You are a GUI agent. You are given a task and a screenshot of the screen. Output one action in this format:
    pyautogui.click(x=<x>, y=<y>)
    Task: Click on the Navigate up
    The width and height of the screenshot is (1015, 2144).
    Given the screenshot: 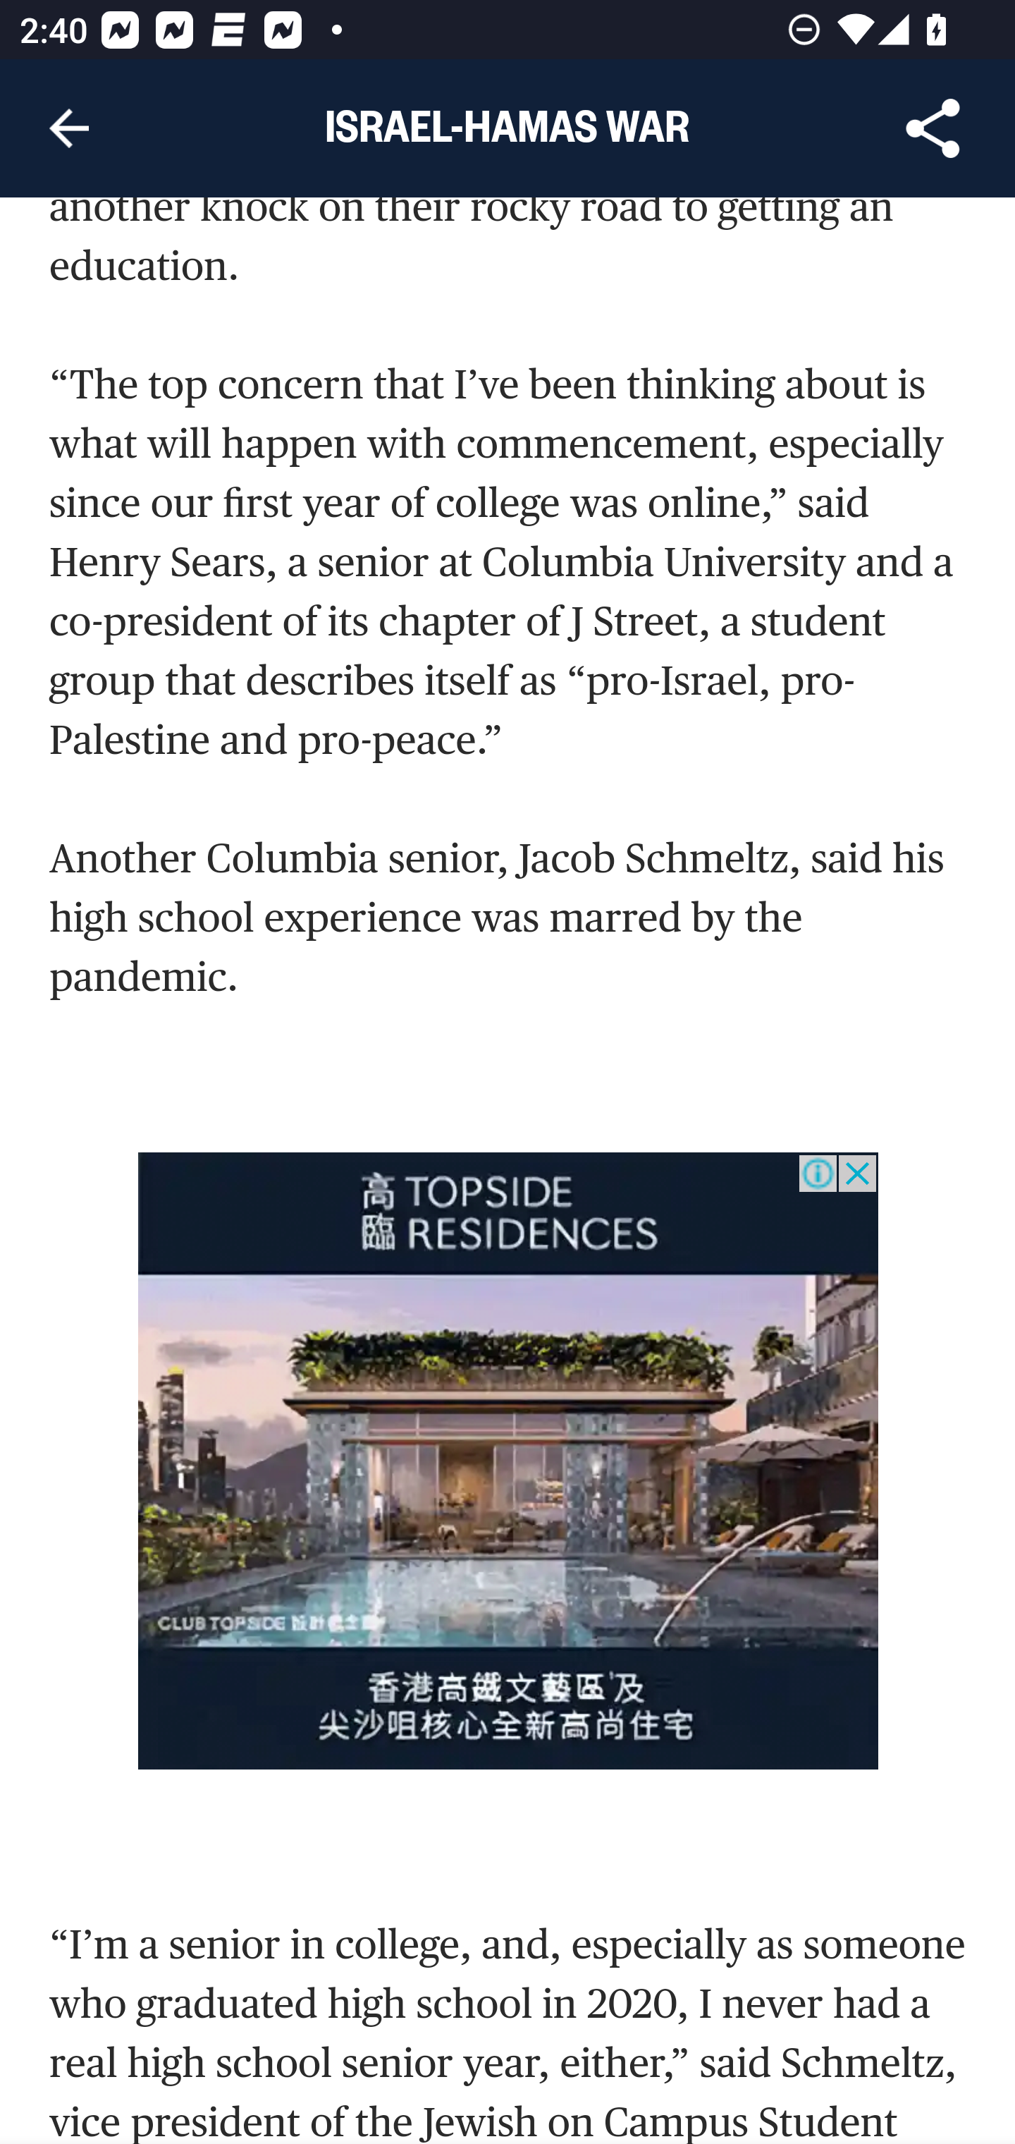 What is the action you would take?
    pyautogui.click(x=69, y=128)
    